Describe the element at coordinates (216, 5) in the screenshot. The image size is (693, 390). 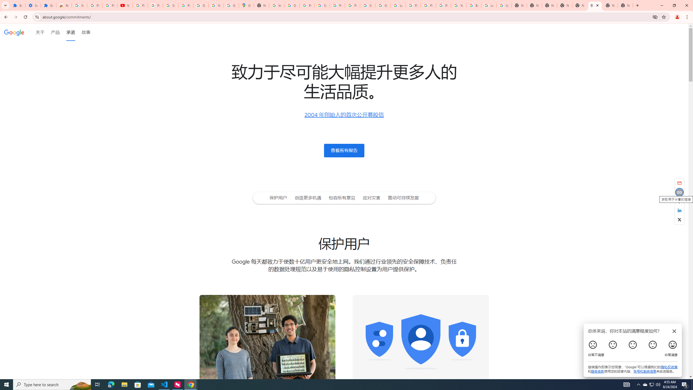
I see `YouTube` at that location.